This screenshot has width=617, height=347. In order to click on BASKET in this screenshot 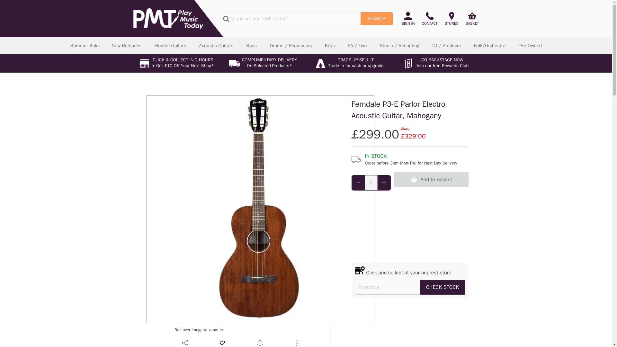, I will do `click(470, 19)`.